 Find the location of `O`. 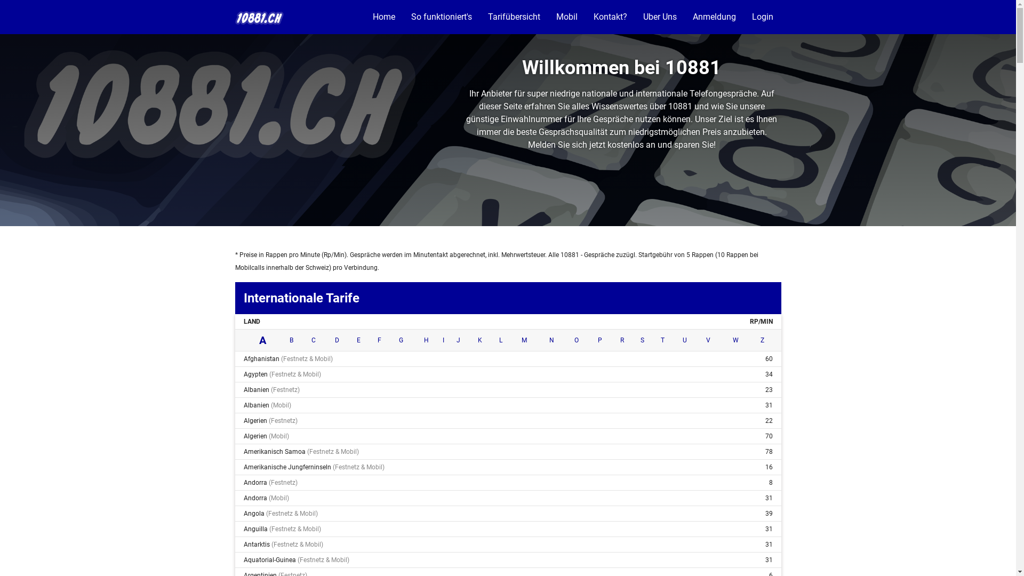

O is located at coordinates (577, 340).